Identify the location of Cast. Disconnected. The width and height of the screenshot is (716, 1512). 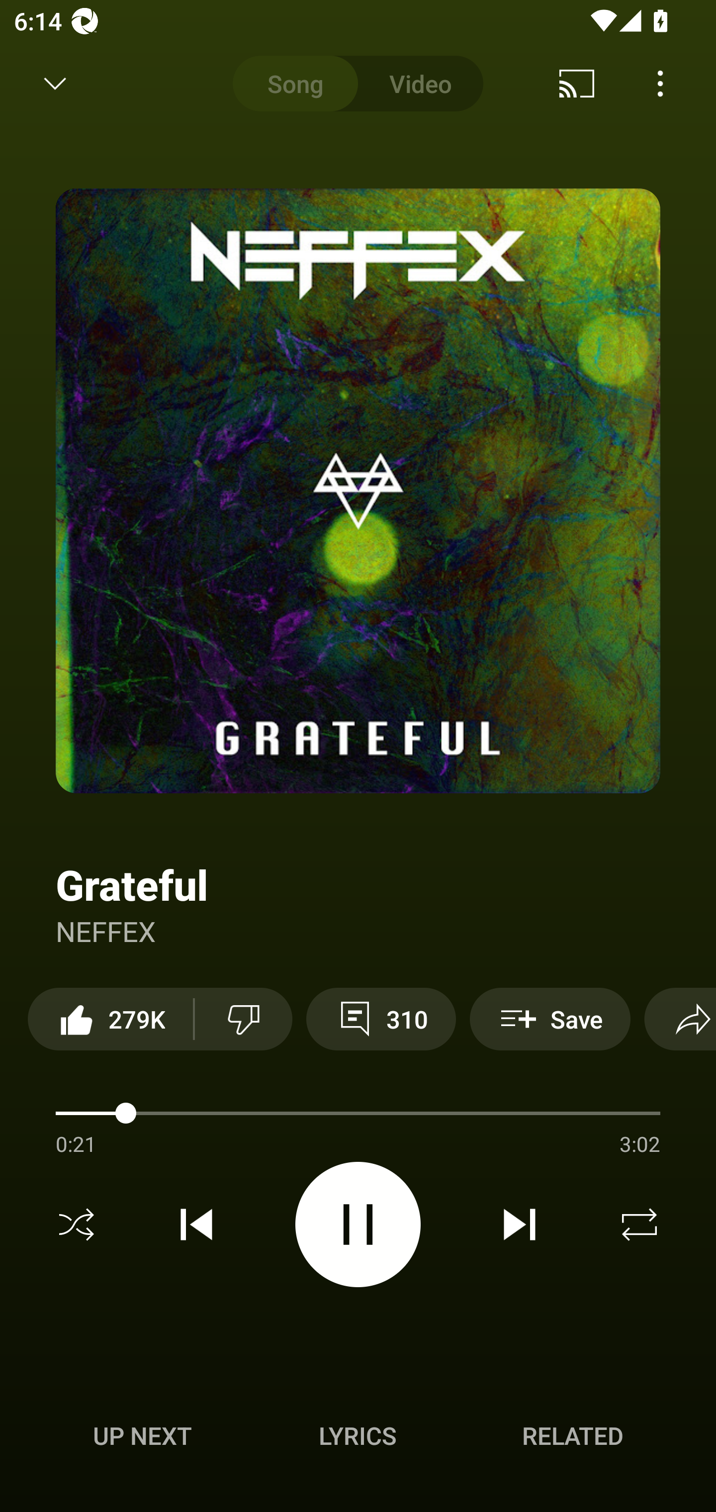
(577, 84).